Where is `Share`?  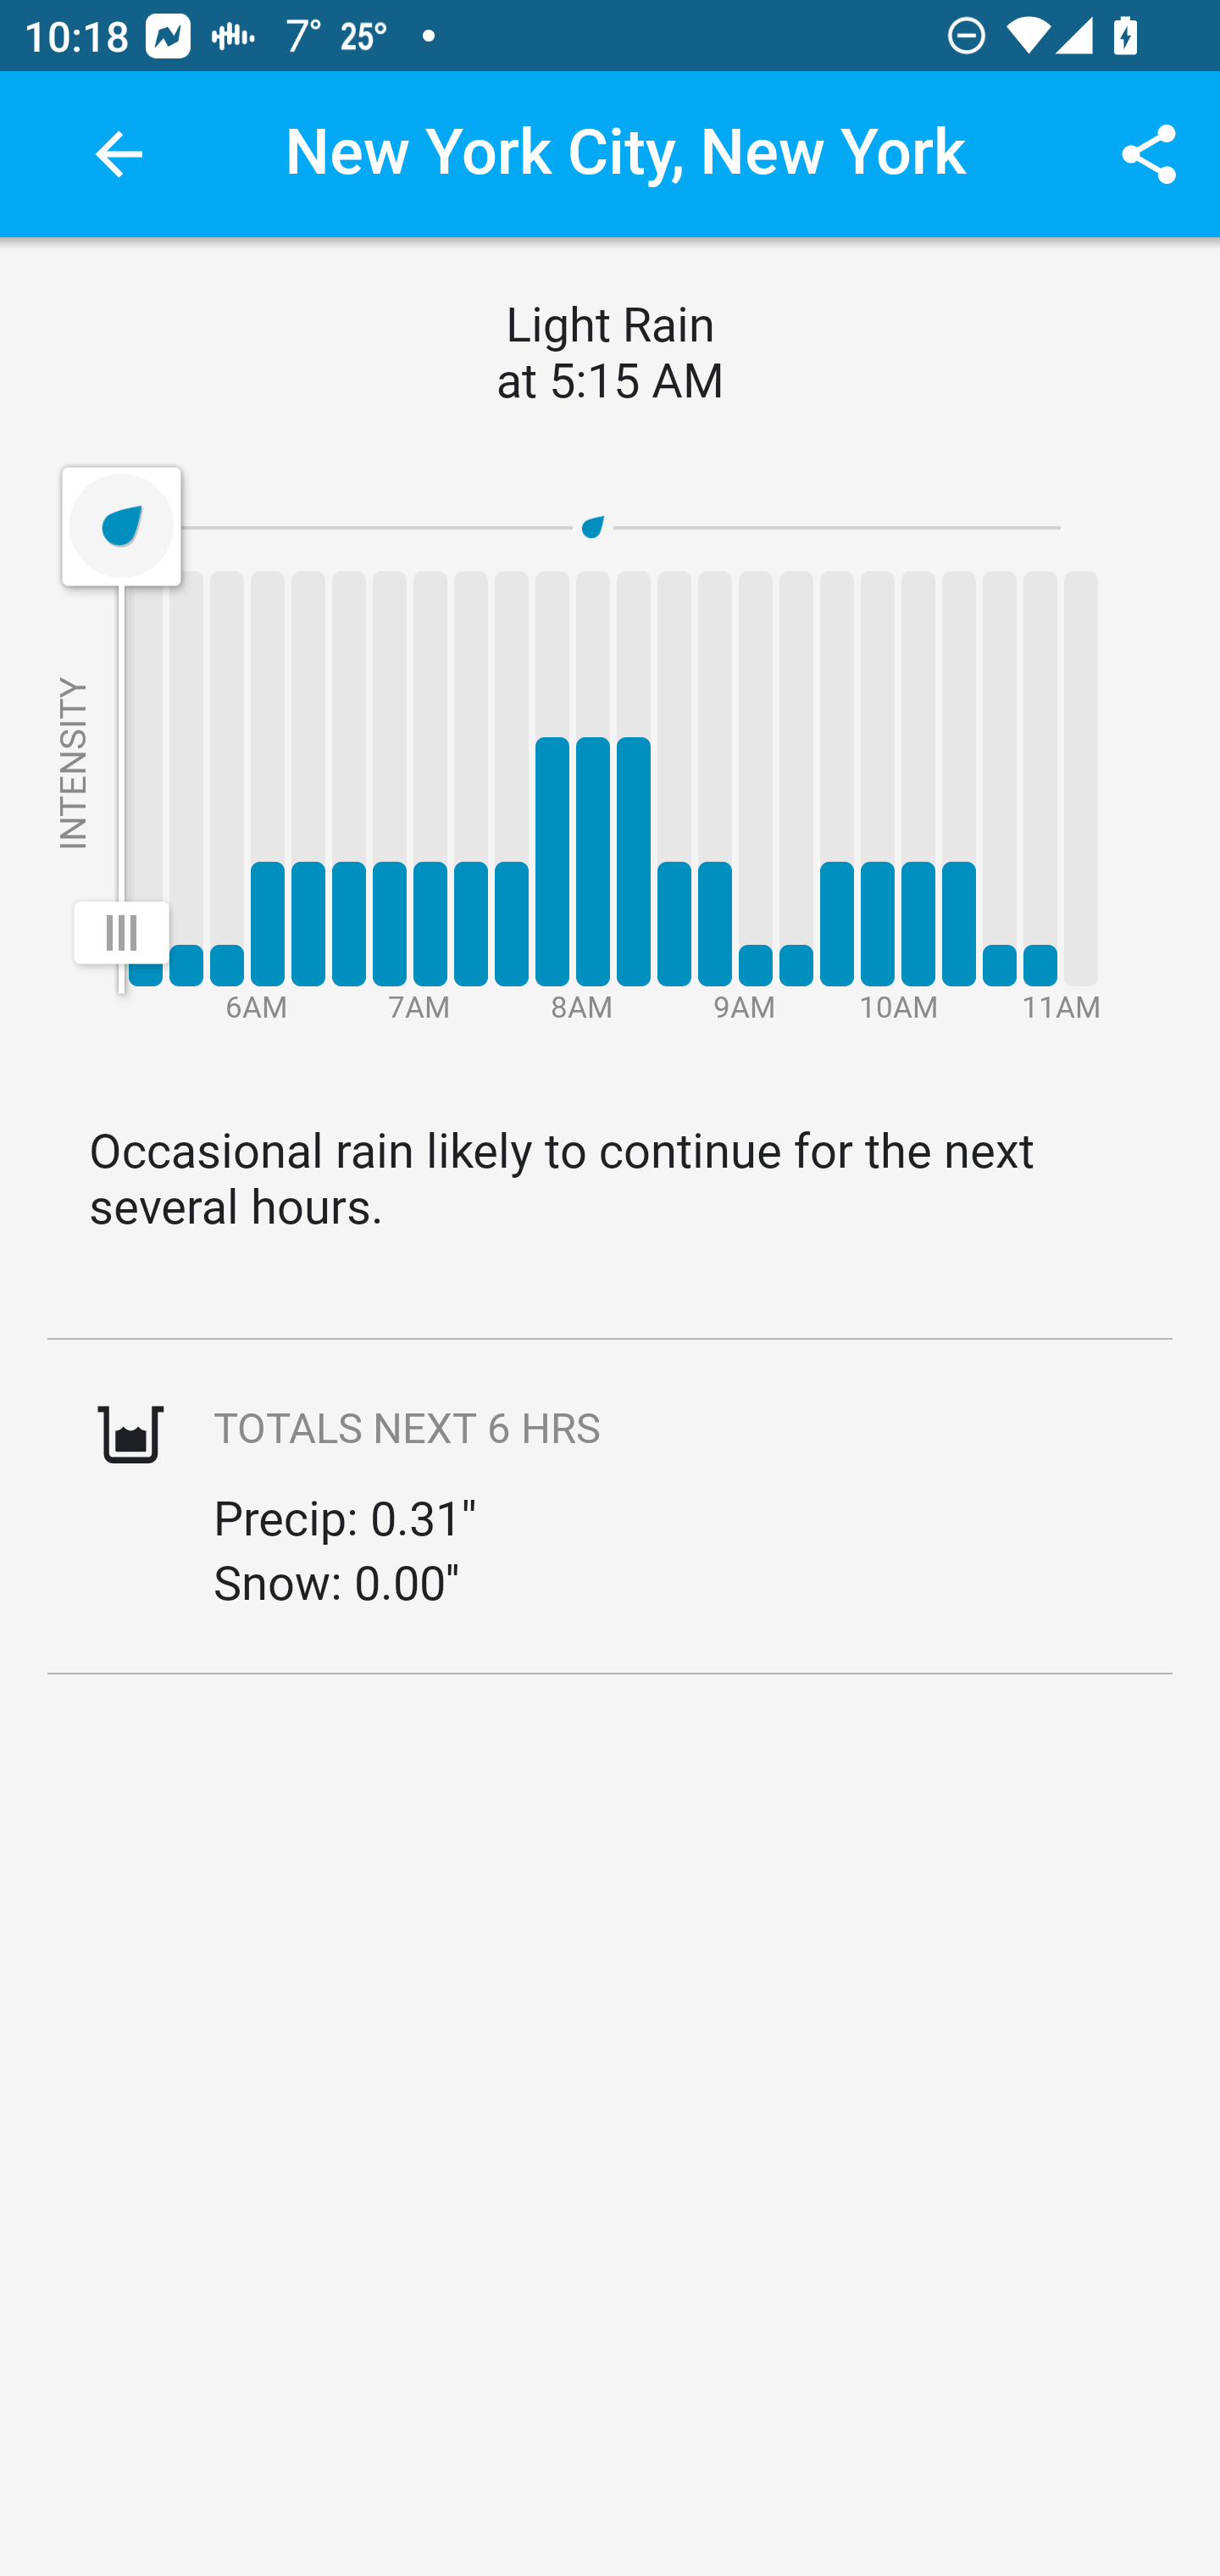
Share is located at coordinates (1149, 154).